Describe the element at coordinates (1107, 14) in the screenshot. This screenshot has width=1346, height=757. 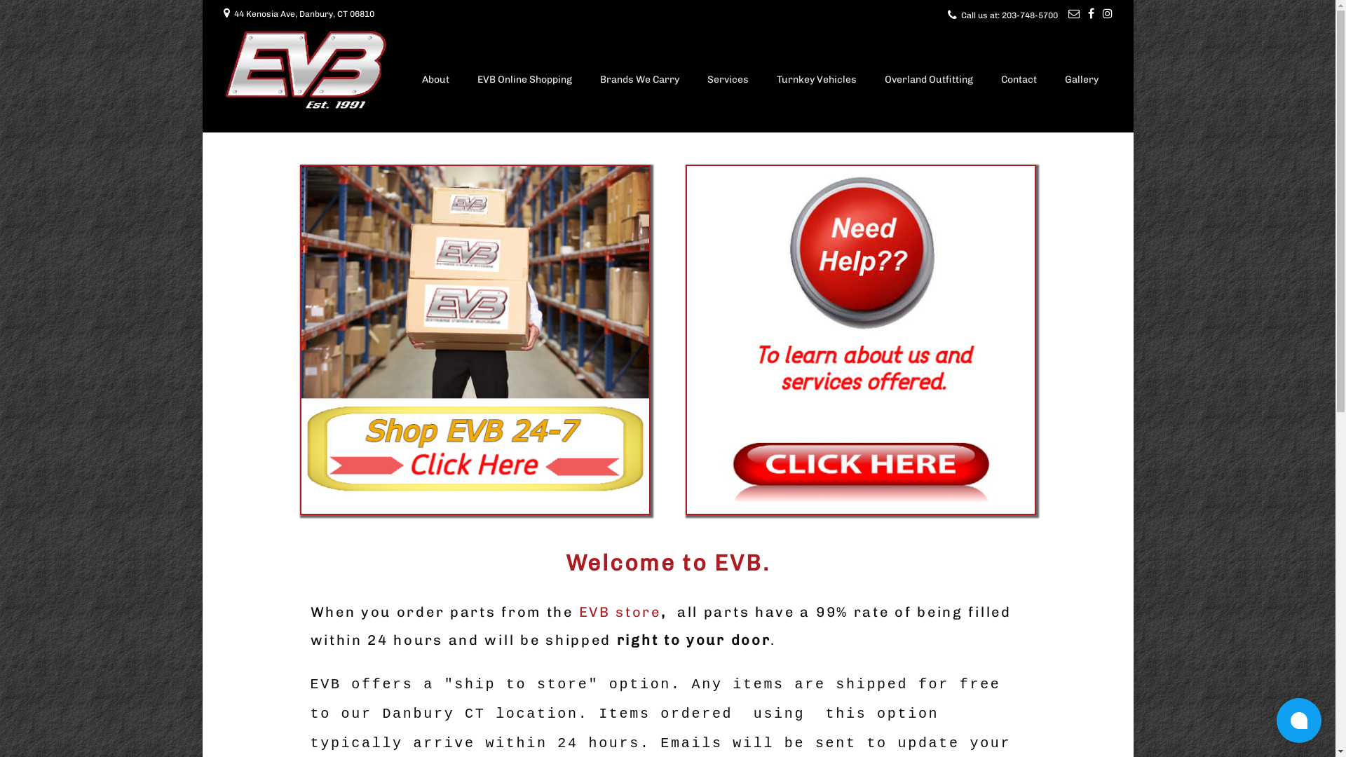
I see `Follow Us on Instagram` at that location.